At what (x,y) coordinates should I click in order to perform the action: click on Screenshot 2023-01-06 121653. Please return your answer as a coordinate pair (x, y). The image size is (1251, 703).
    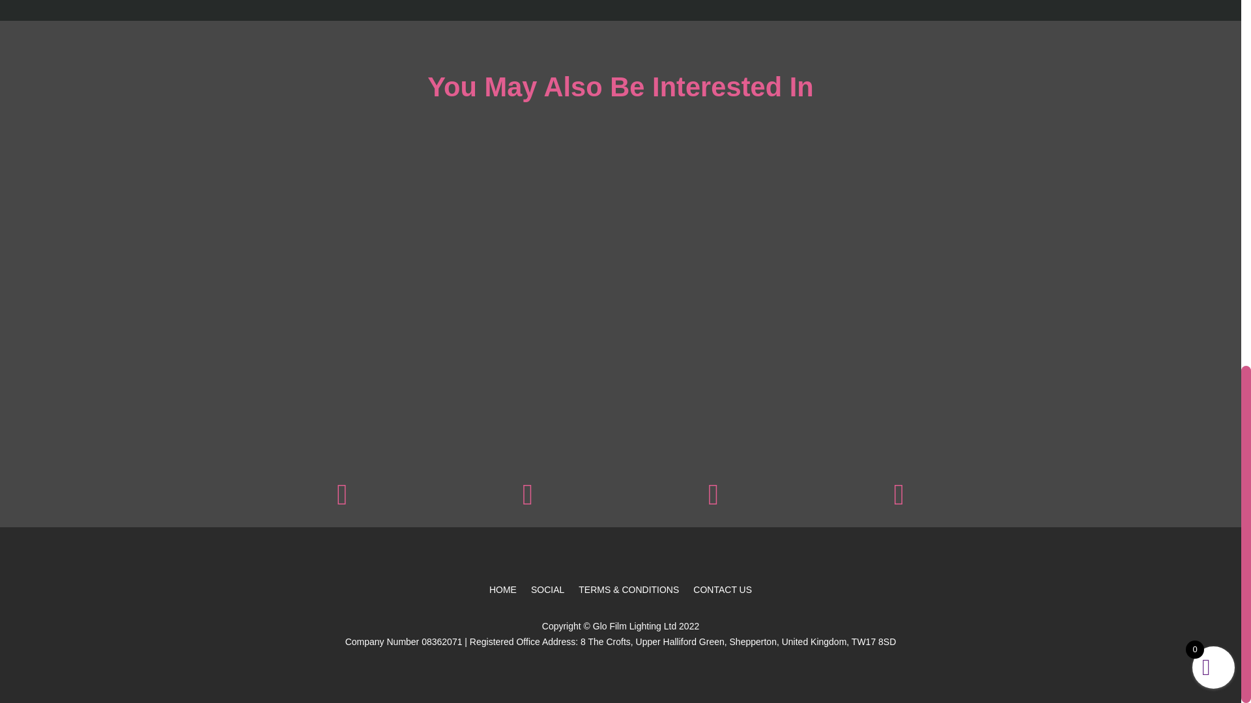
    Looking at the image, I should click on (528, 501).